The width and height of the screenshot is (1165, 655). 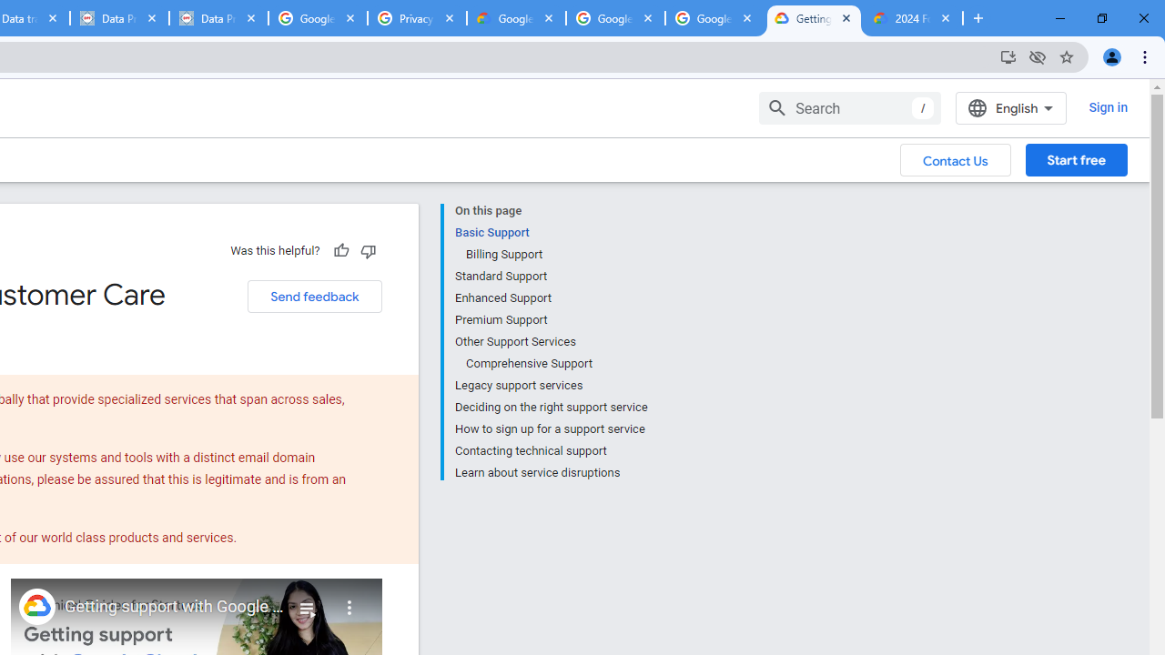 I want to click on Standard Support, so click(x=551, y=277).